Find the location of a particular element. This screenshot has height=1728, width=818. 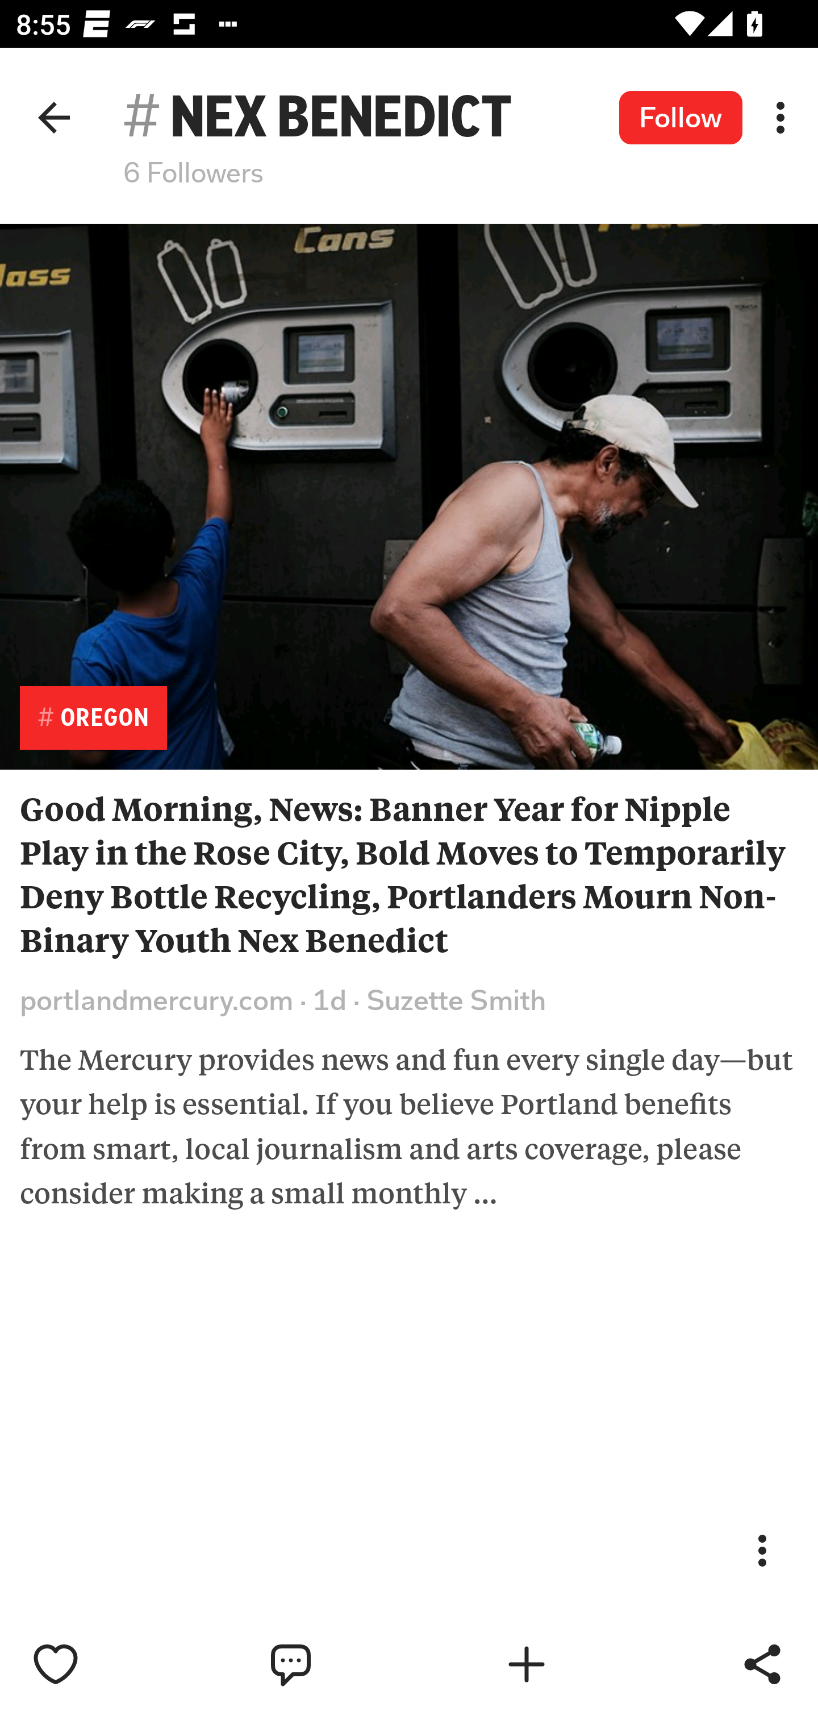

Flip into Magazine is located at coordinates (574, 1664).